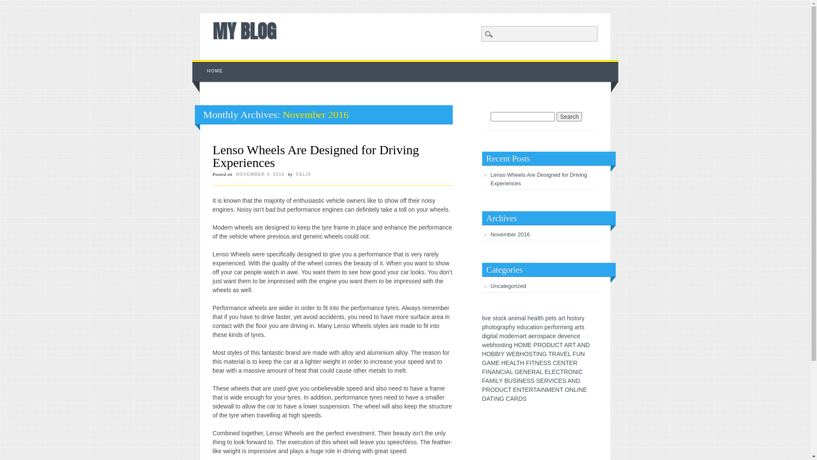 Image resolution: width=817 pixels, height=460 pixels. Describe the element at coordinates (524, 381) in the screenshot. I see `E` at that location.